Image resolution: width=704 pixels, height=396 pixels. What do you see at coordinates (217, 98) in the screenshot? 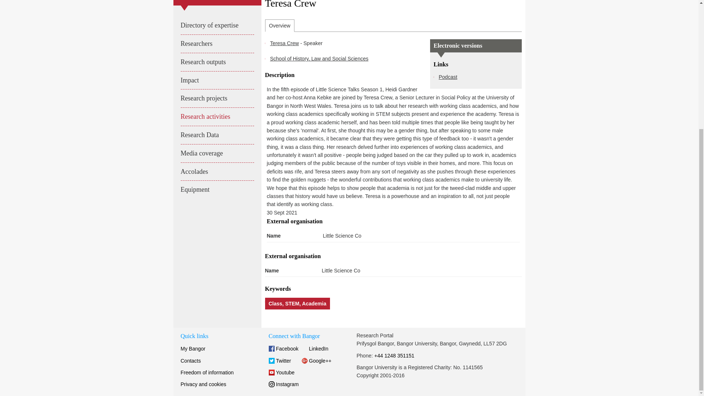
I see `Research projects` at bounding box center [217, 98].